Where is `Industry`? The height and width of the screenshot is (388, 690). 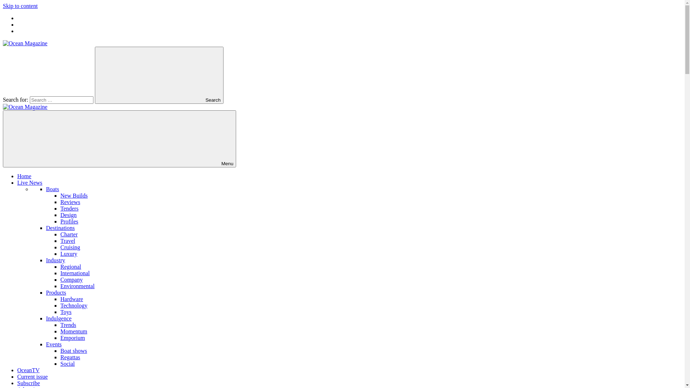 Industry is located at coordinates (55, 260).